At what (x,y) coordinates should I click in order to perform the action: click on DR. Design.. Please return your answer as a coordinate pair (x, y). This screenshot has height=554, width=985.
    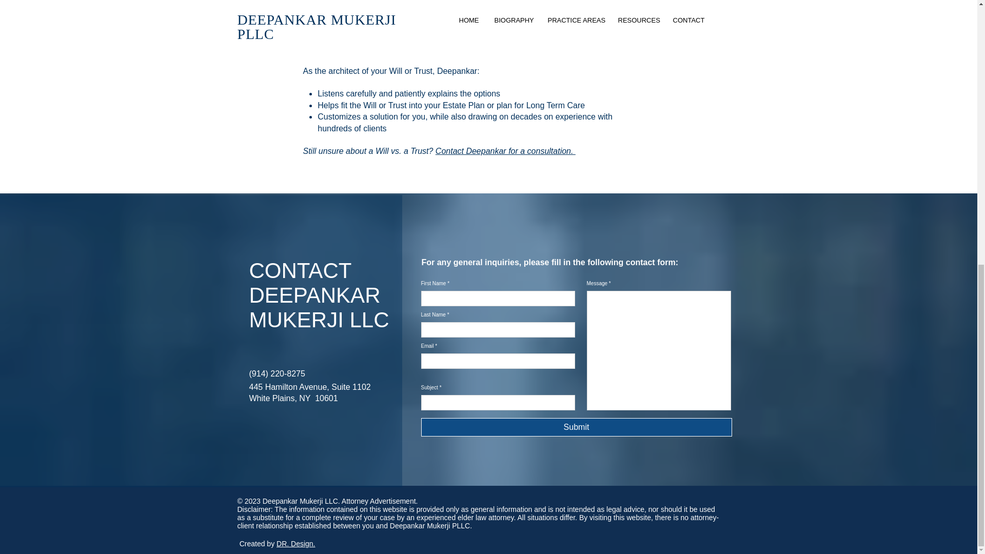
    Looking at the image, I should click on (295, 544).